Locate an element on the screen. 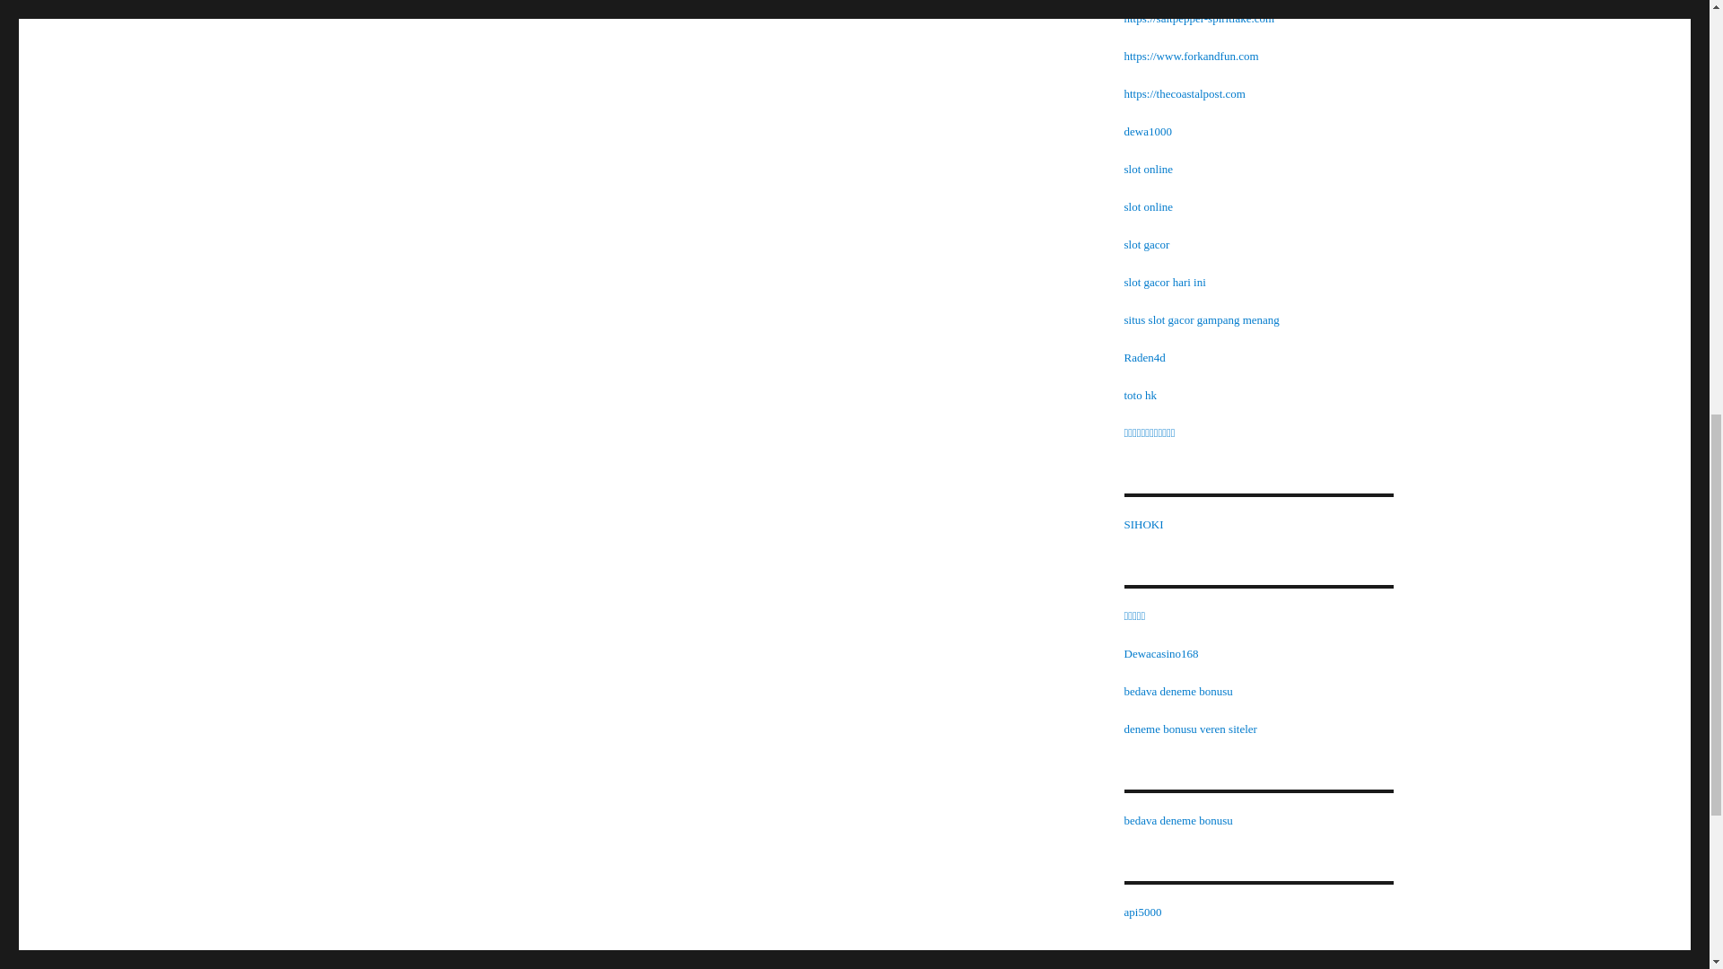 The width and height of the screenshot is (1723, 969). Dewacasino168 is located at coordinates (1159, 653).